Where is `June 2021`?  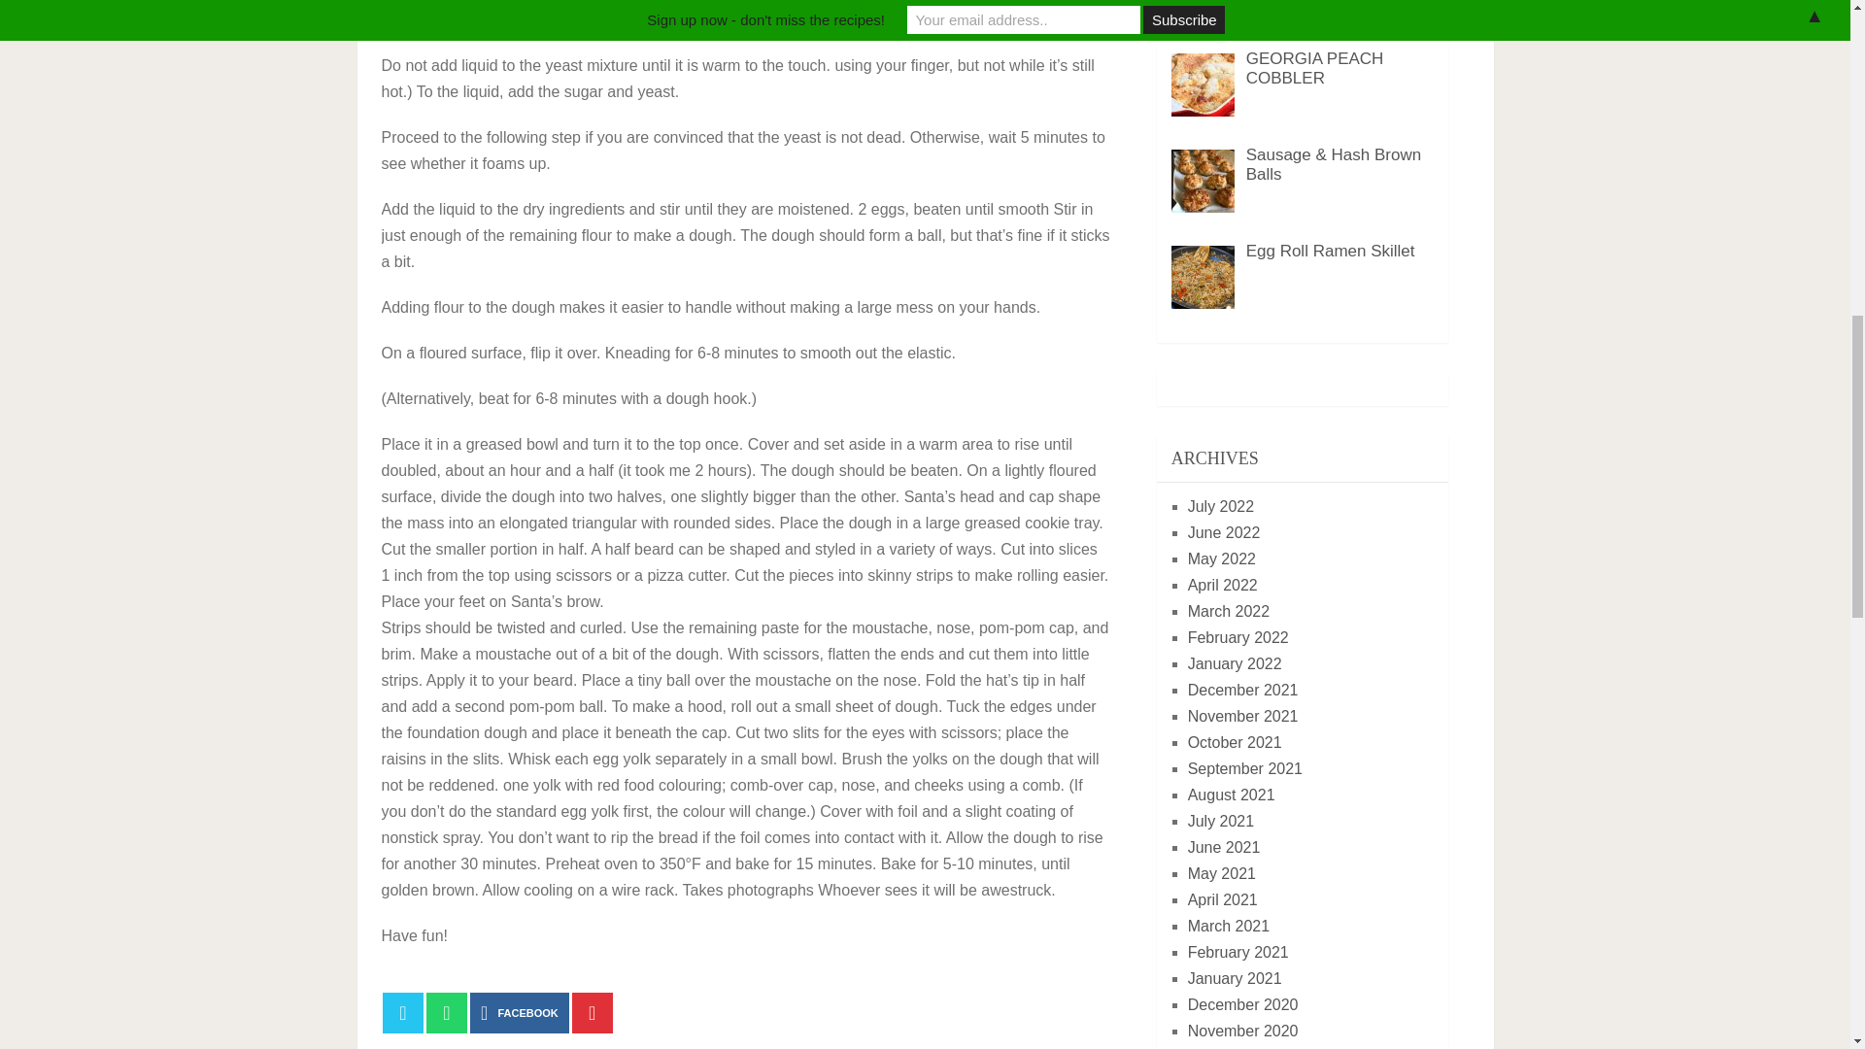 June 2021 is located at coordinates (1224, 847).